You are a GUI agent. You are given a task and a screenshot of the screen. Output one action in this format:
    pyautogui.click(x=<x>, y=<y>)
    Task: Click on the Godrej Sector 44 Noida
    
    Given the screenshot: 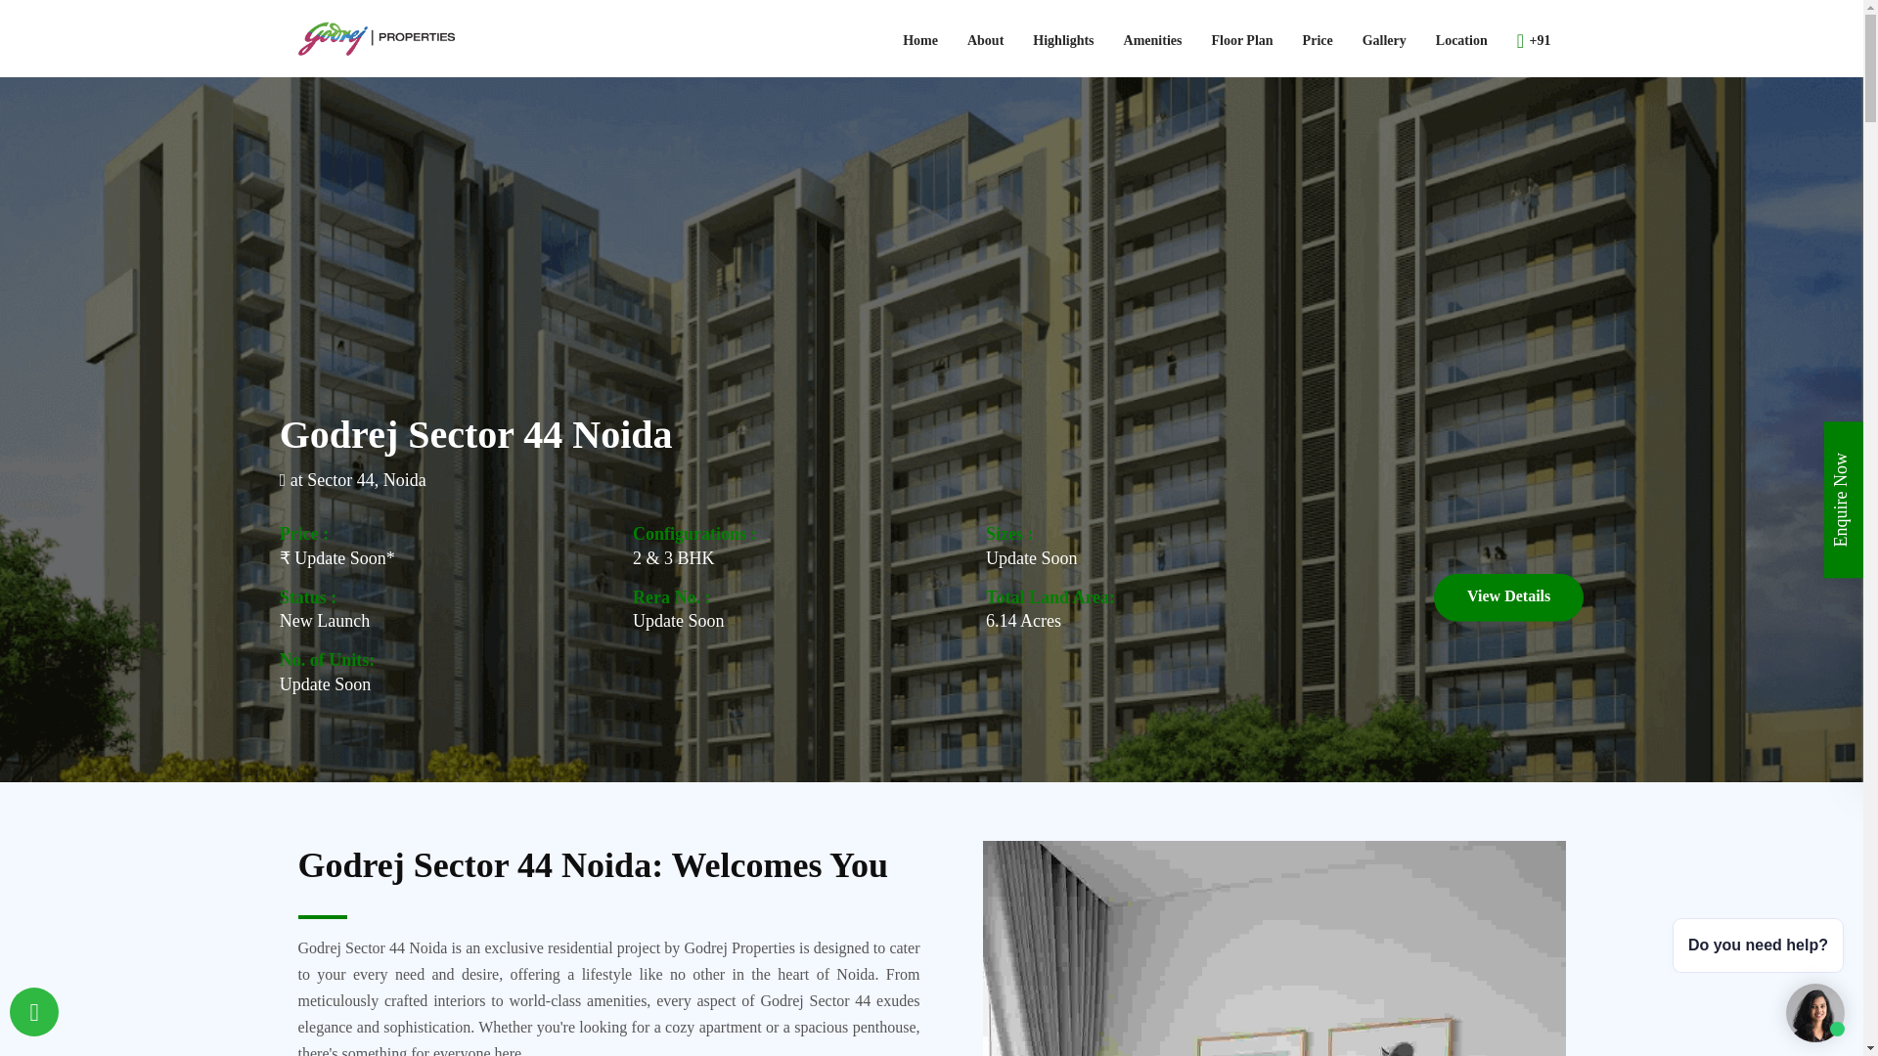 What is the action you would take?
    pyautogui.click(x=376, y=38)
    